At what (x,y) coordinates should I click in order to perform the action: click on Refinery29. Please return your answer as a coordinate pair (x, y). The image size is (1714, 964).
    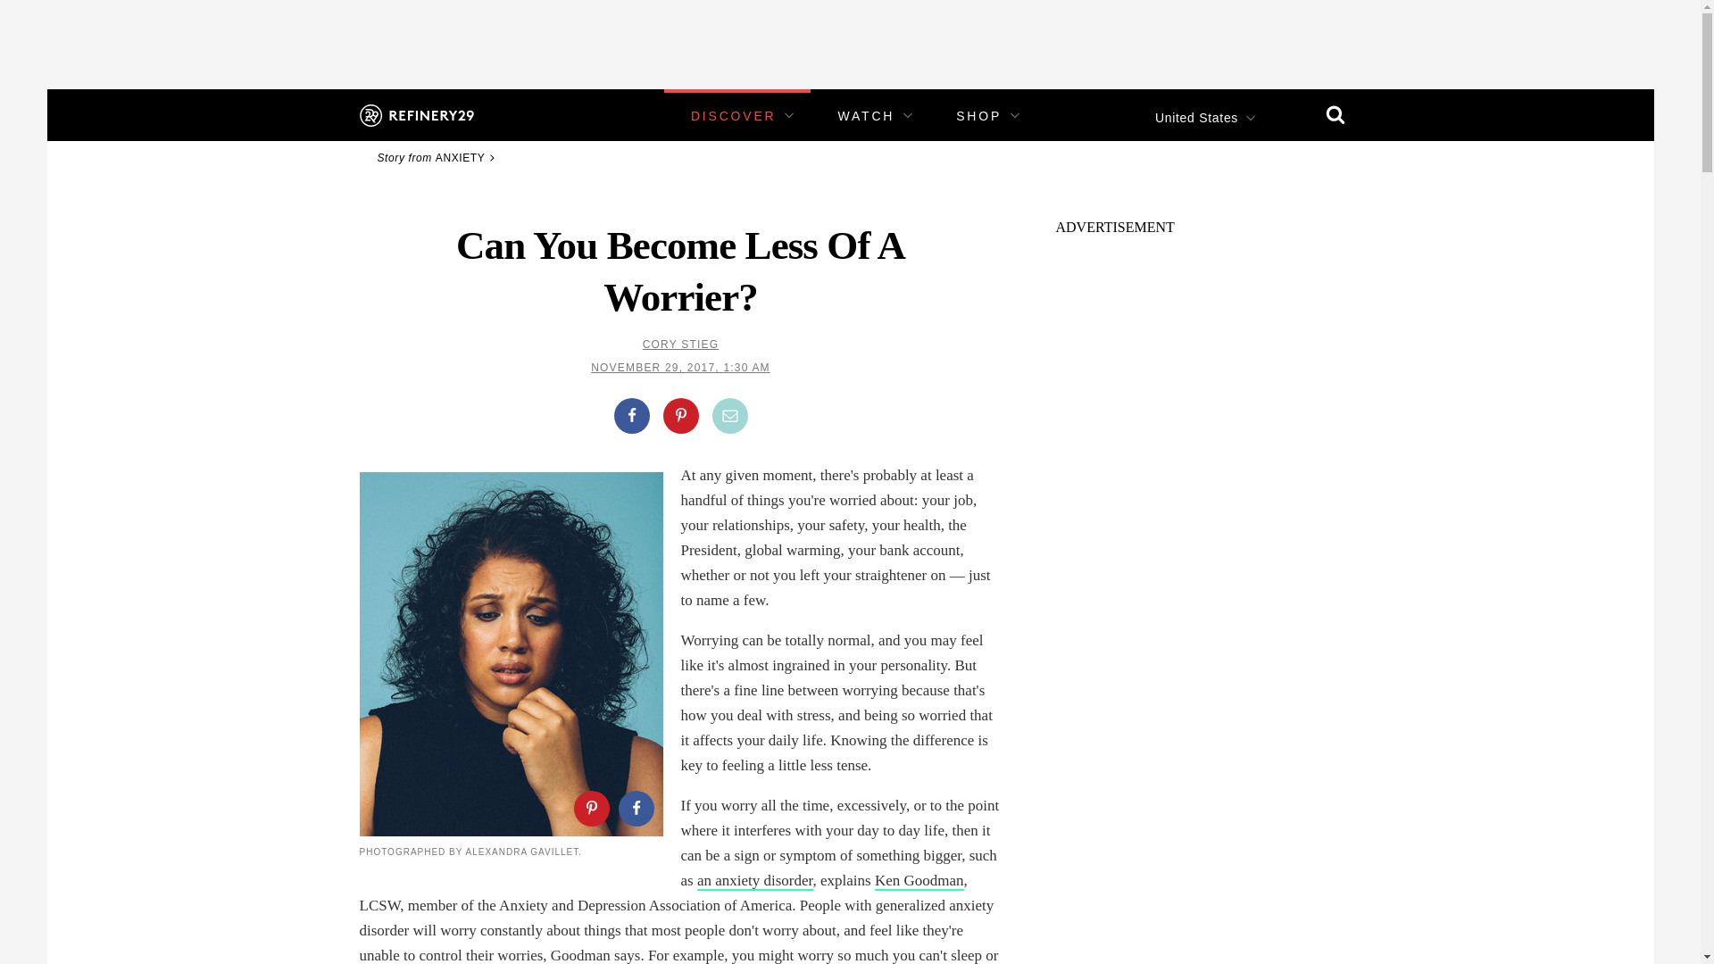
    Looking at the image, I should click on (415, 114).